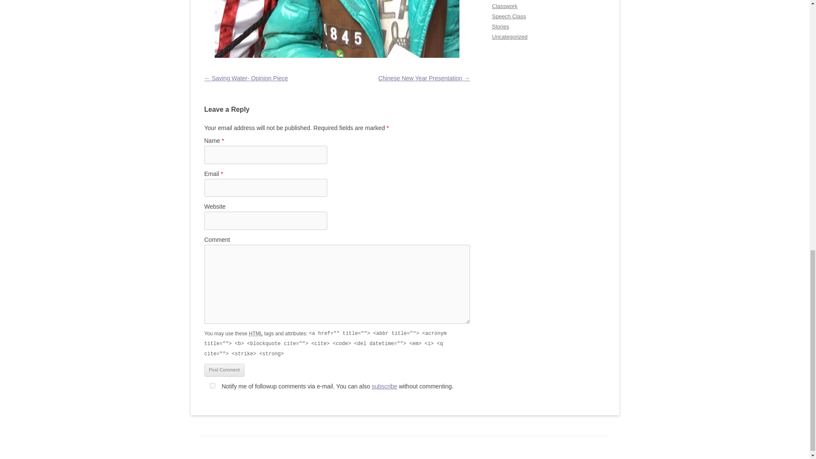  What do you see at coordinates (509, 16) in the screenshot?
I see `Speech Class` at bounding box center [509, 16].